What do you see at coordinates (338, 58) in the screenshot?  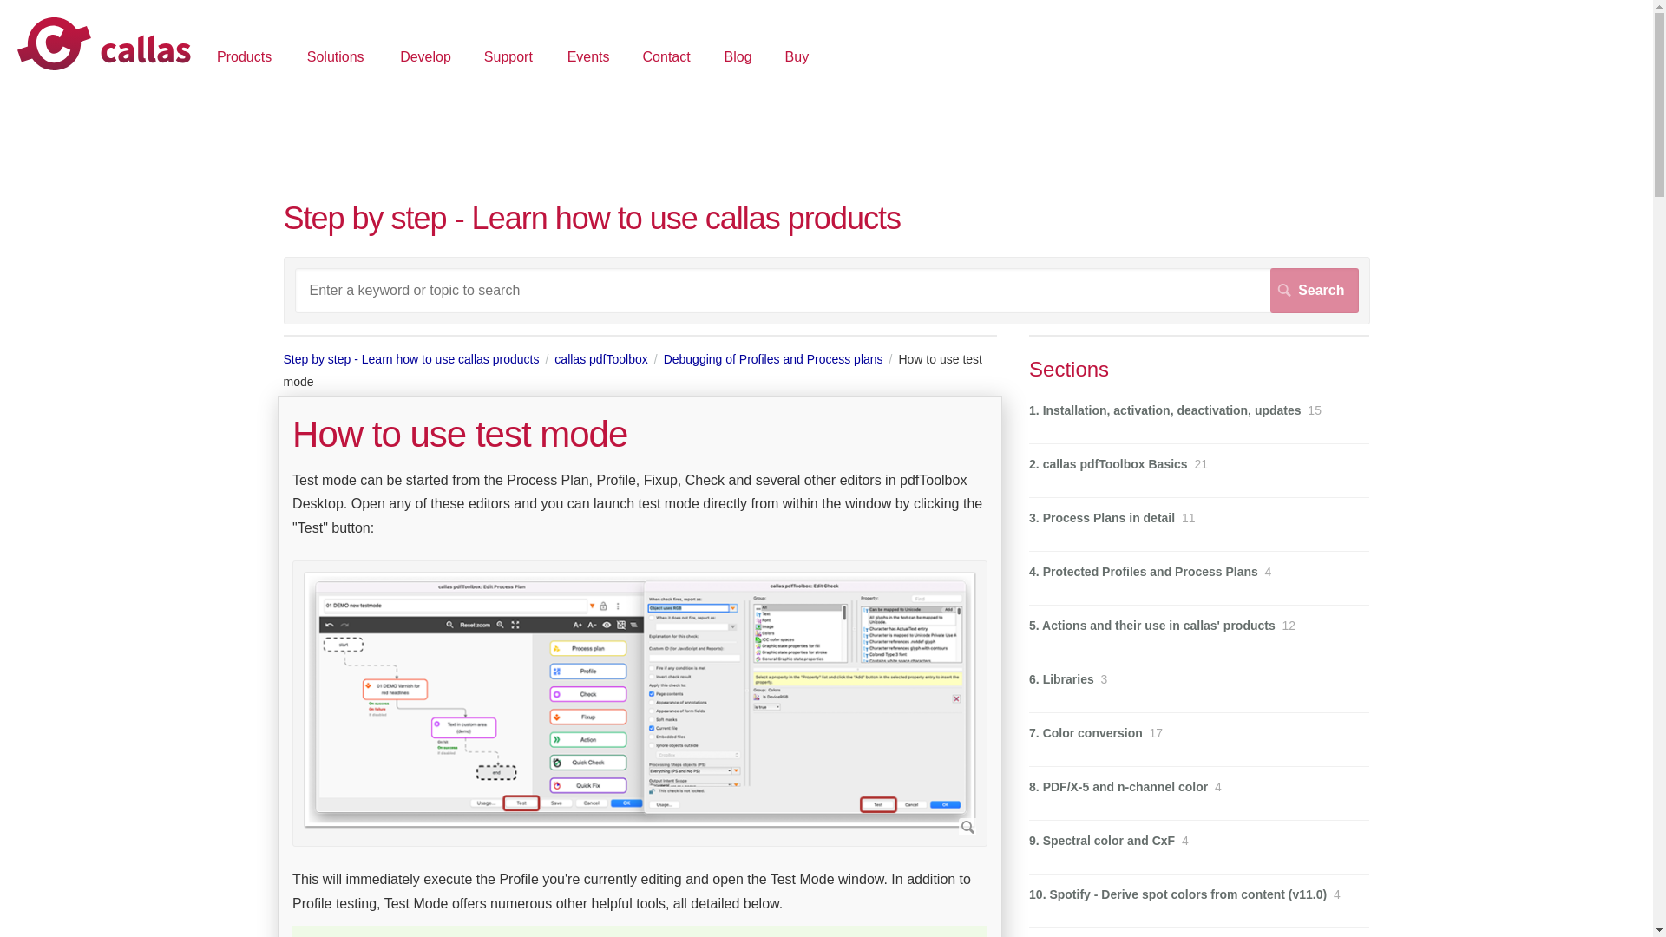 I see `Solutions` at bounding box center [338, 58].